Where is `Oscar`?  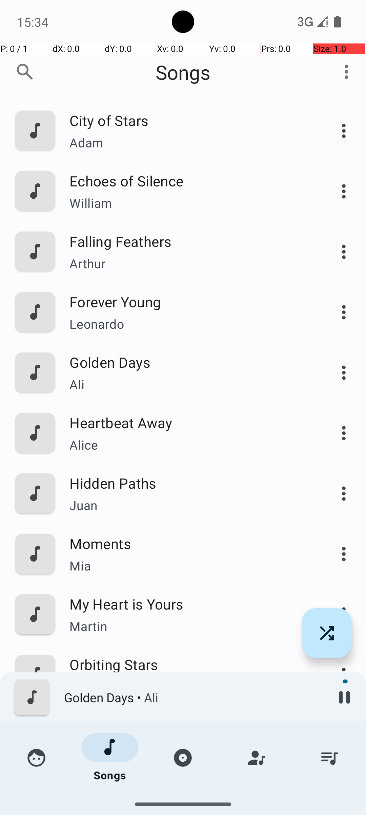
Oscar is located at coordinates (189, 800).